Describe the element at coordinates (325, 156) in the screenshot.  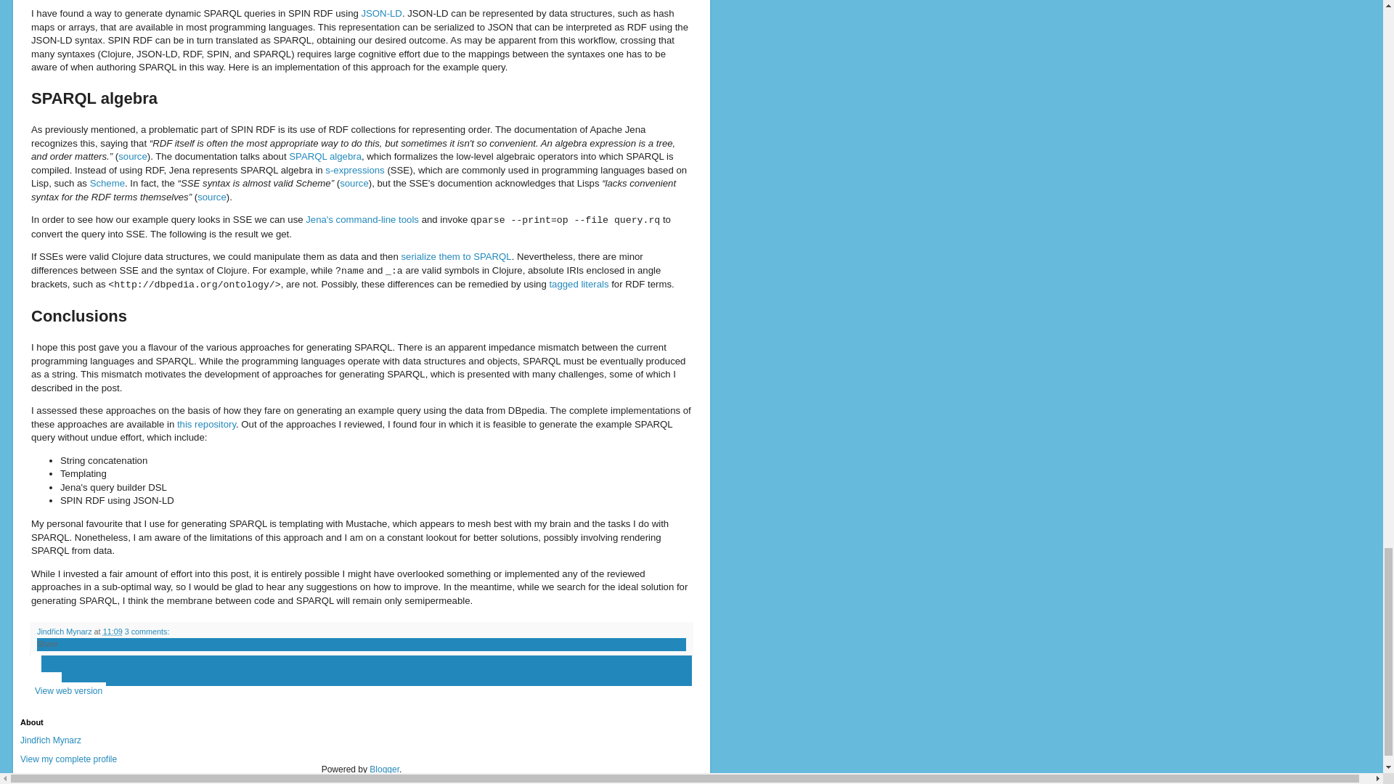
I see `SPARQL algebra` at that location.